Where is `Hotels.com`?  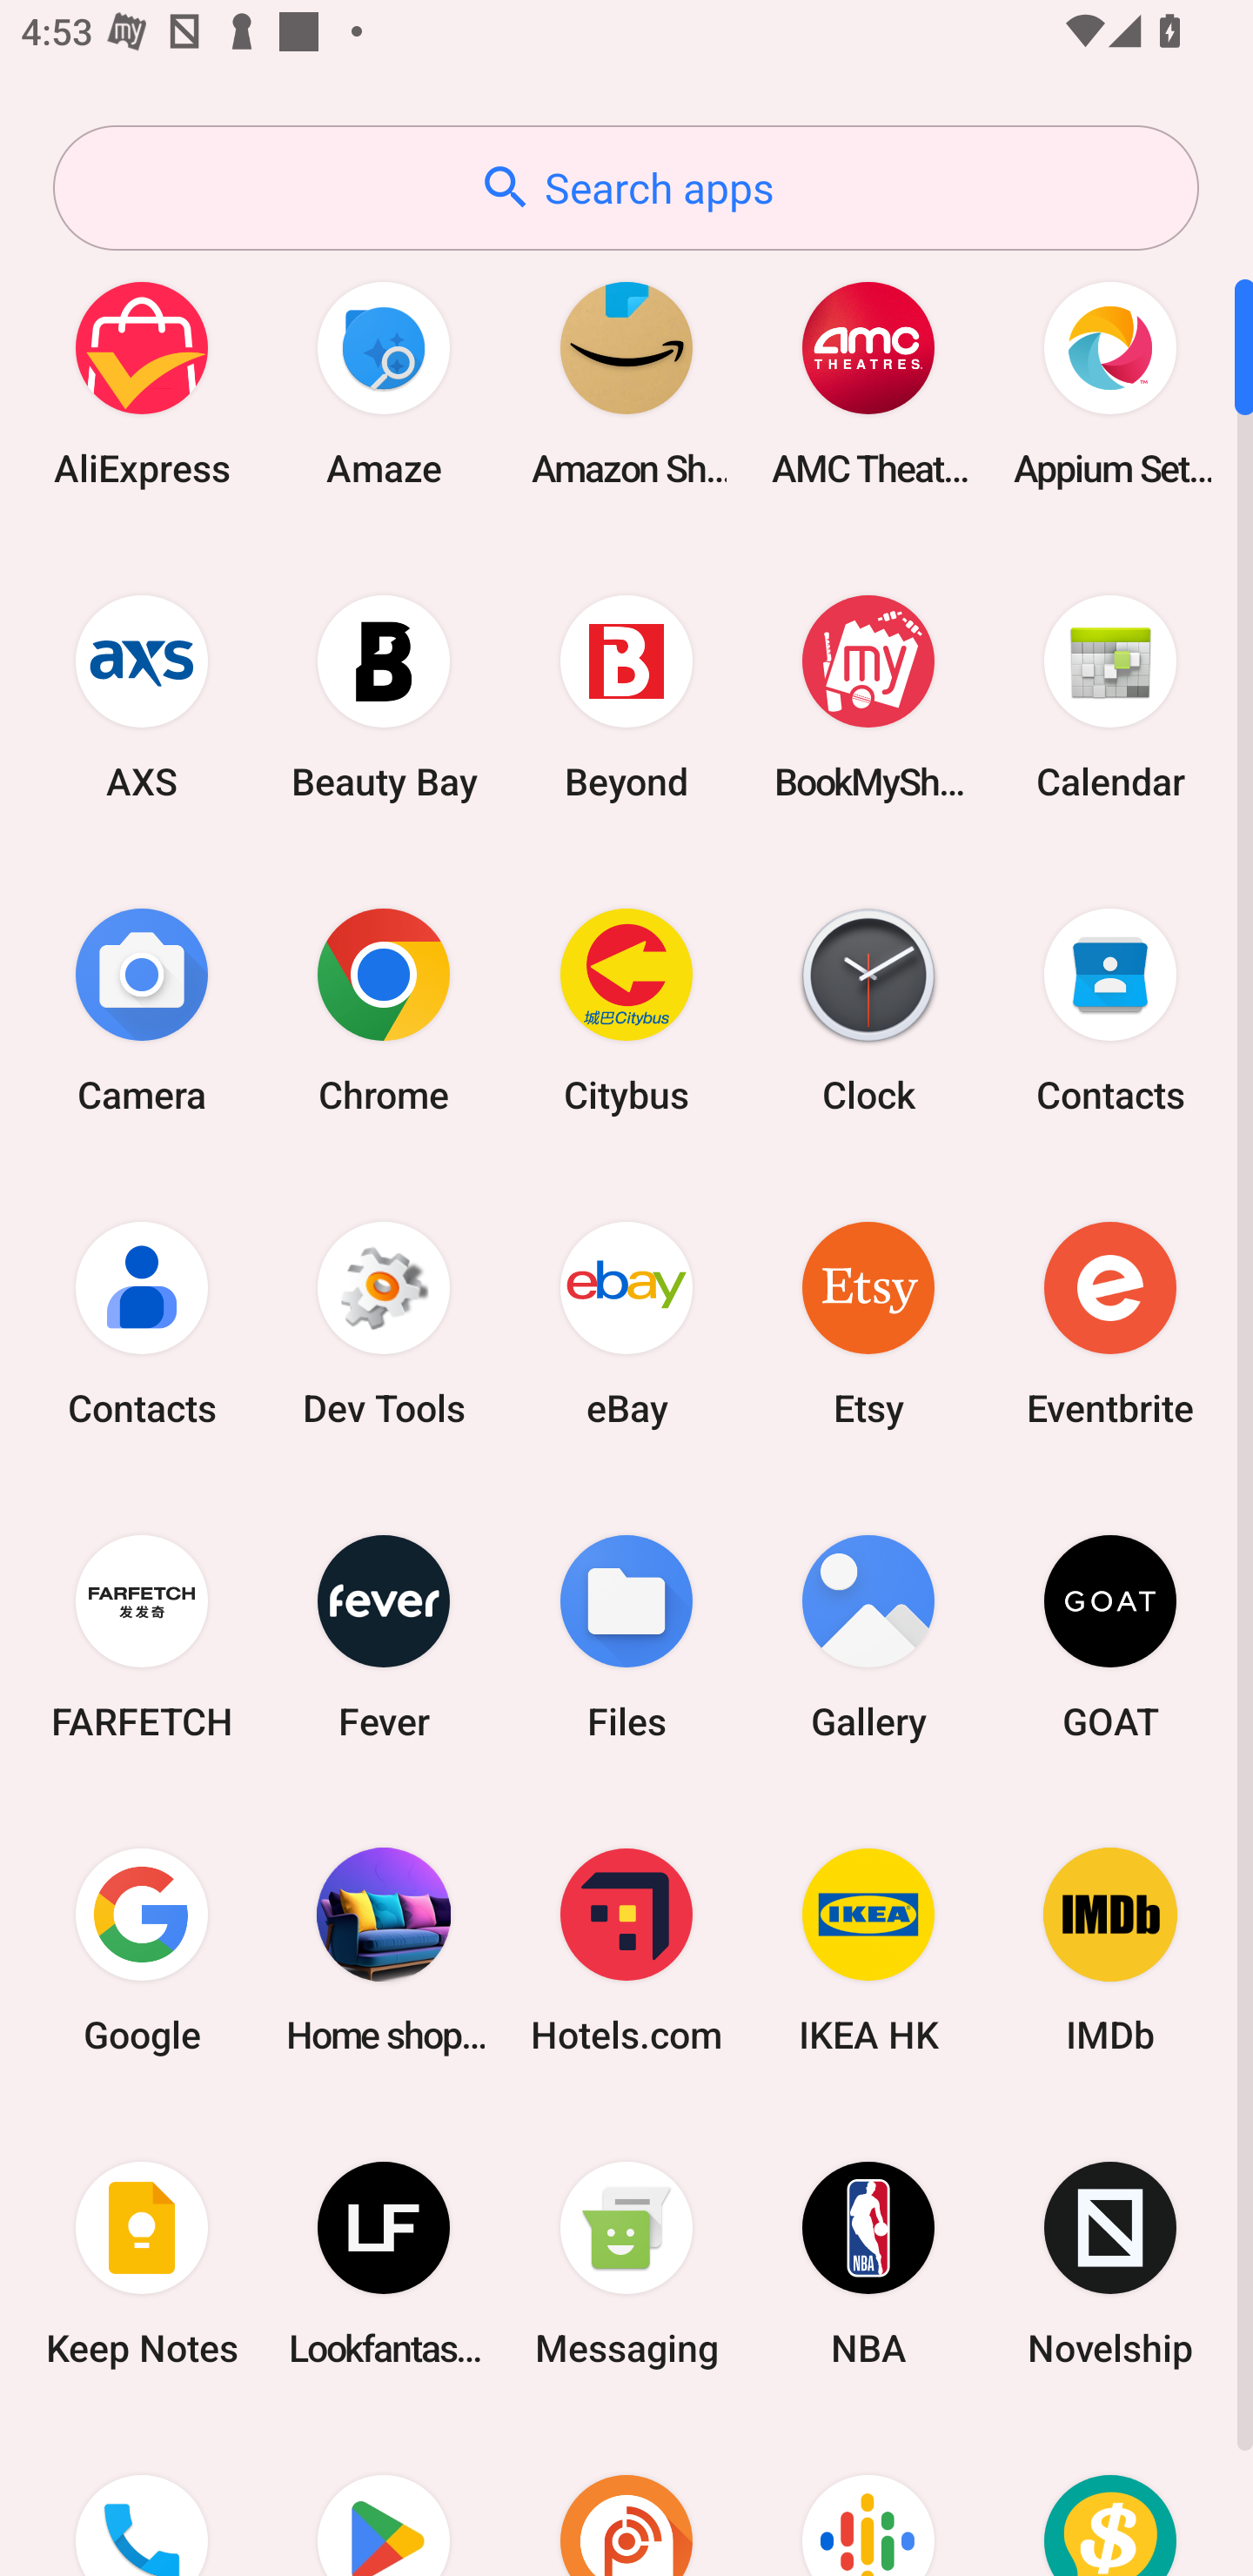 Hotels.com is located at coordinates (626, 1949).